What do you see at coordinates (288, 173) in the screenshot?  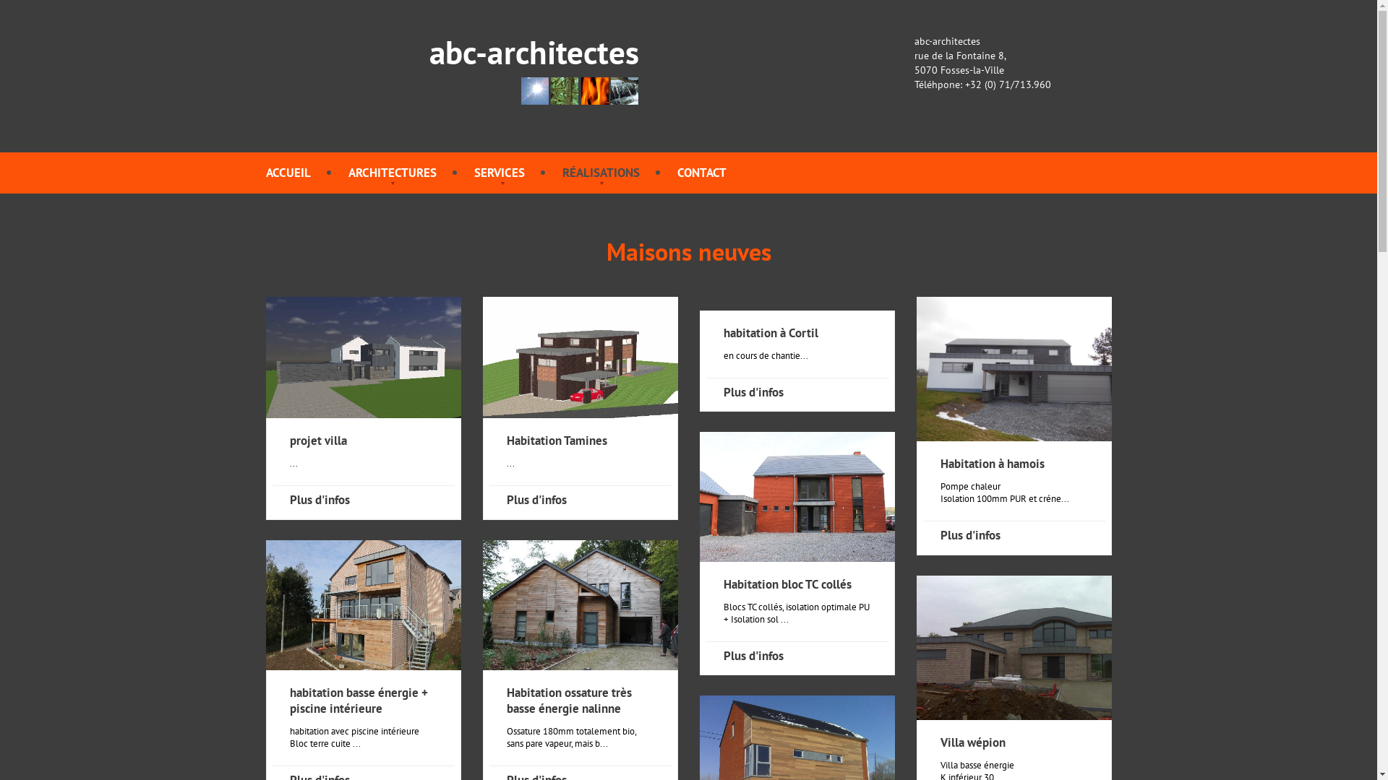 I see `ACCUEIL` at bounding box center [288, 173].